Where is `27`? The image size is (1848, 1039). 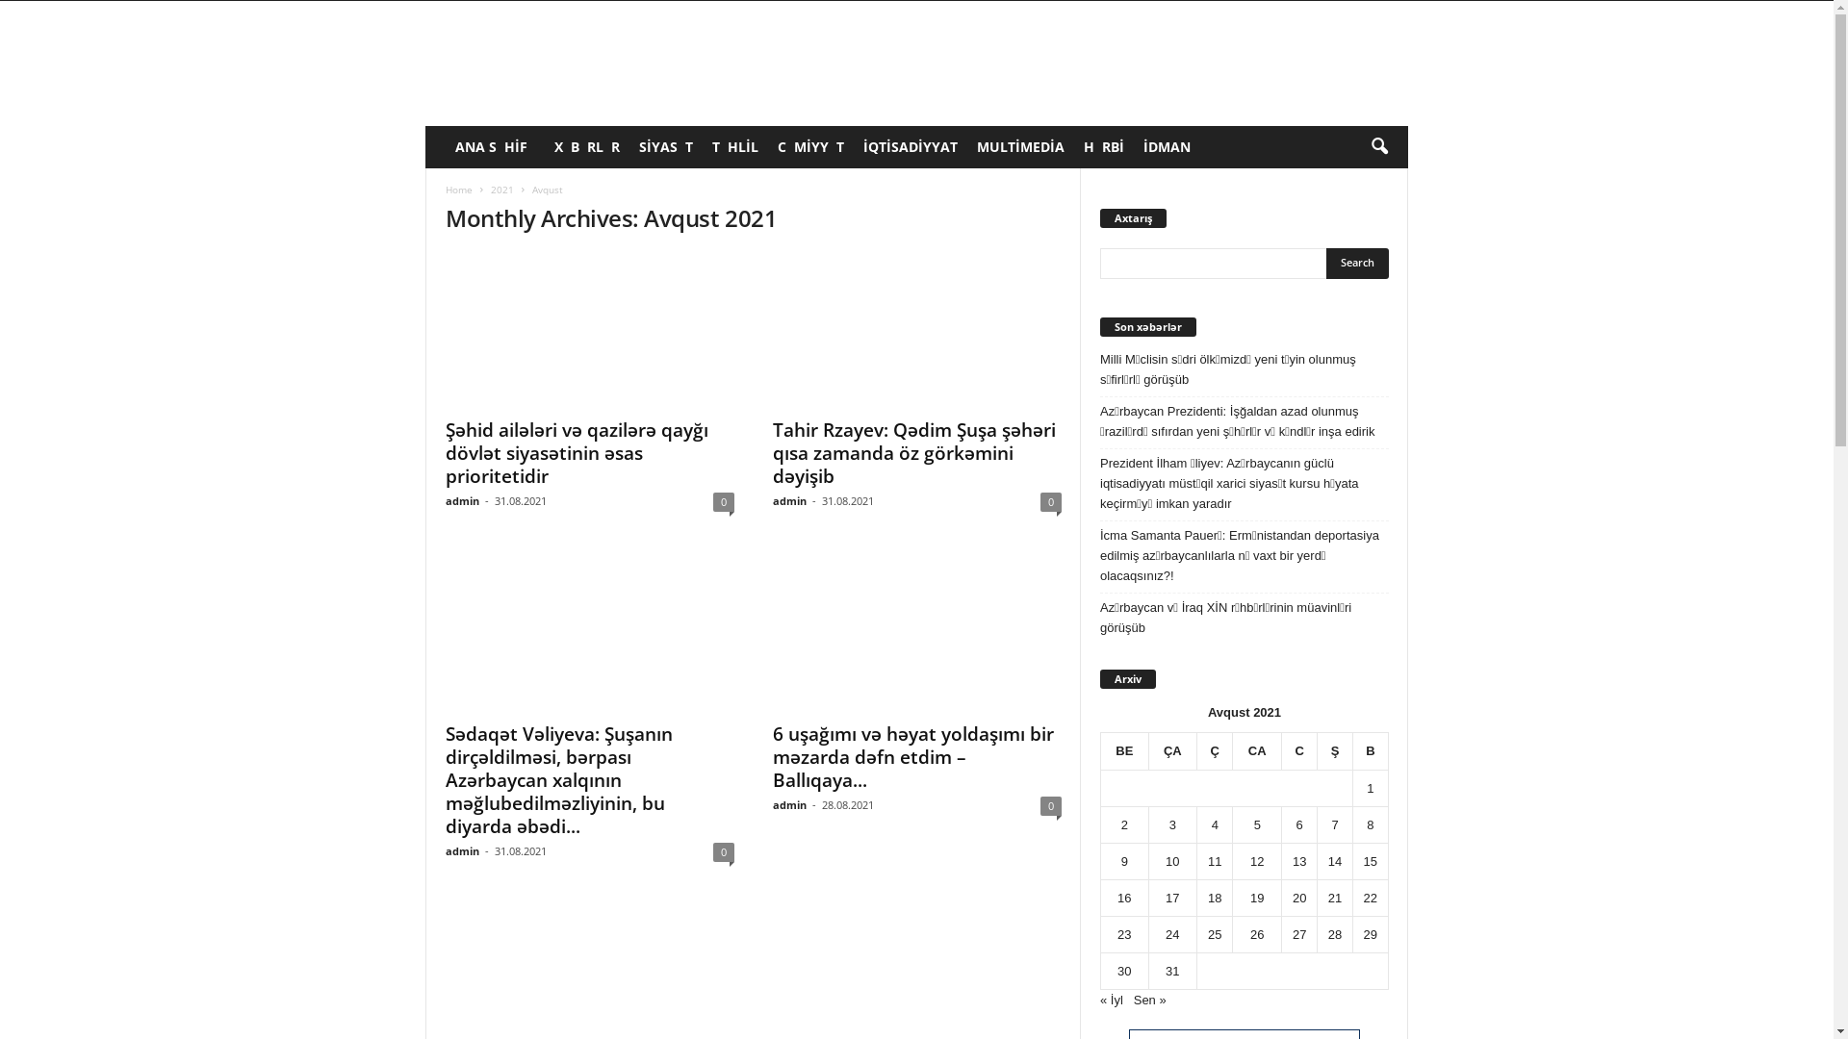
27 is located at coordinates (1299, 935).